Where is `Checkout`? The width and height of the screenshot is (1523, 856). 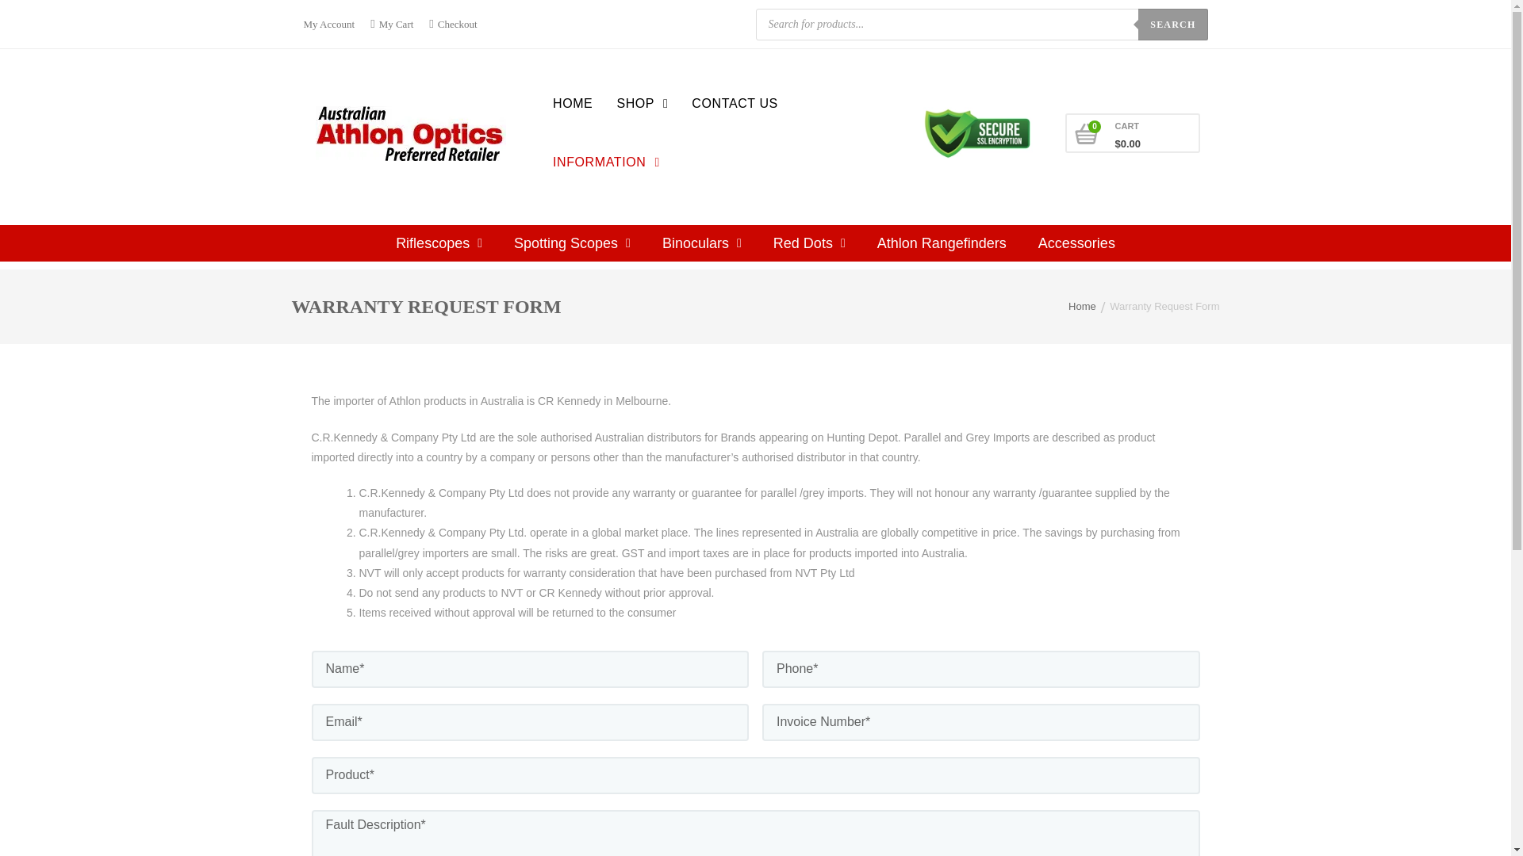 Checkout is located at coordinates (452, 24).